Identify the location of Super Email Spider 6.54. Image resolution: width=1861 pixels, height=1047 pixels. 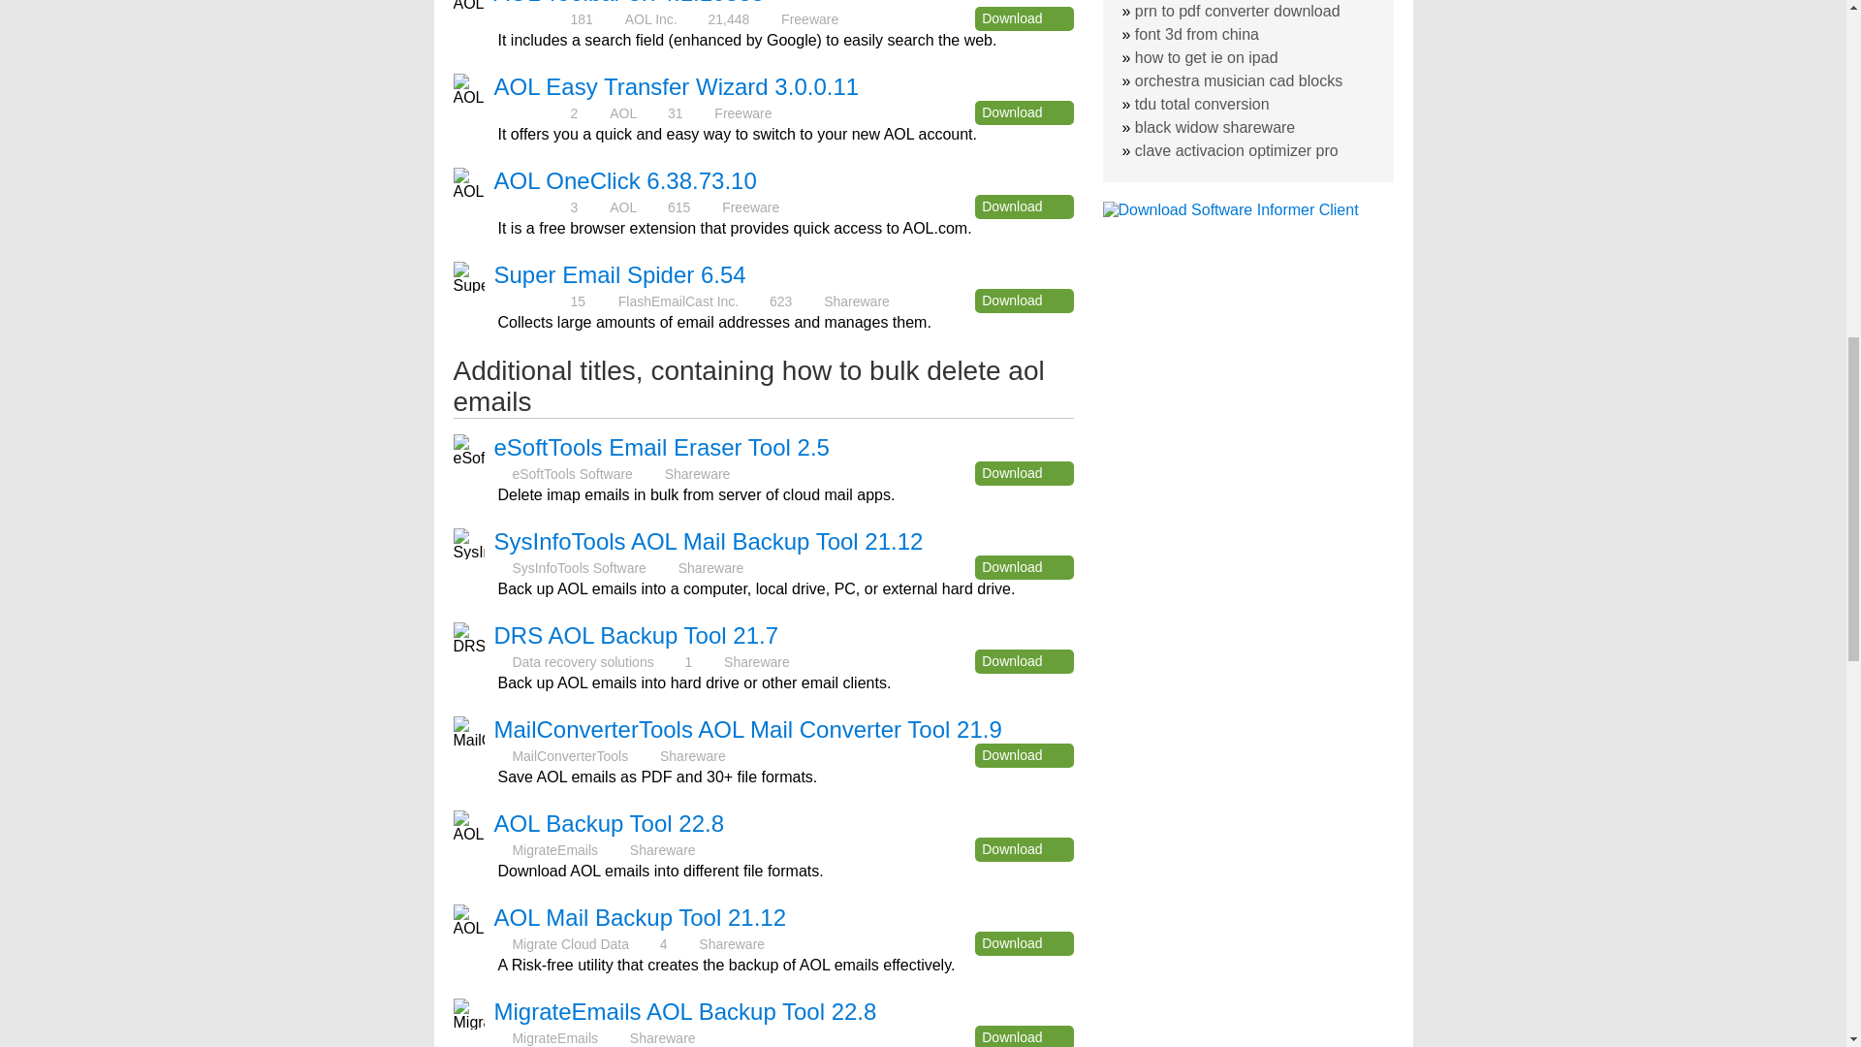
(620, 275).